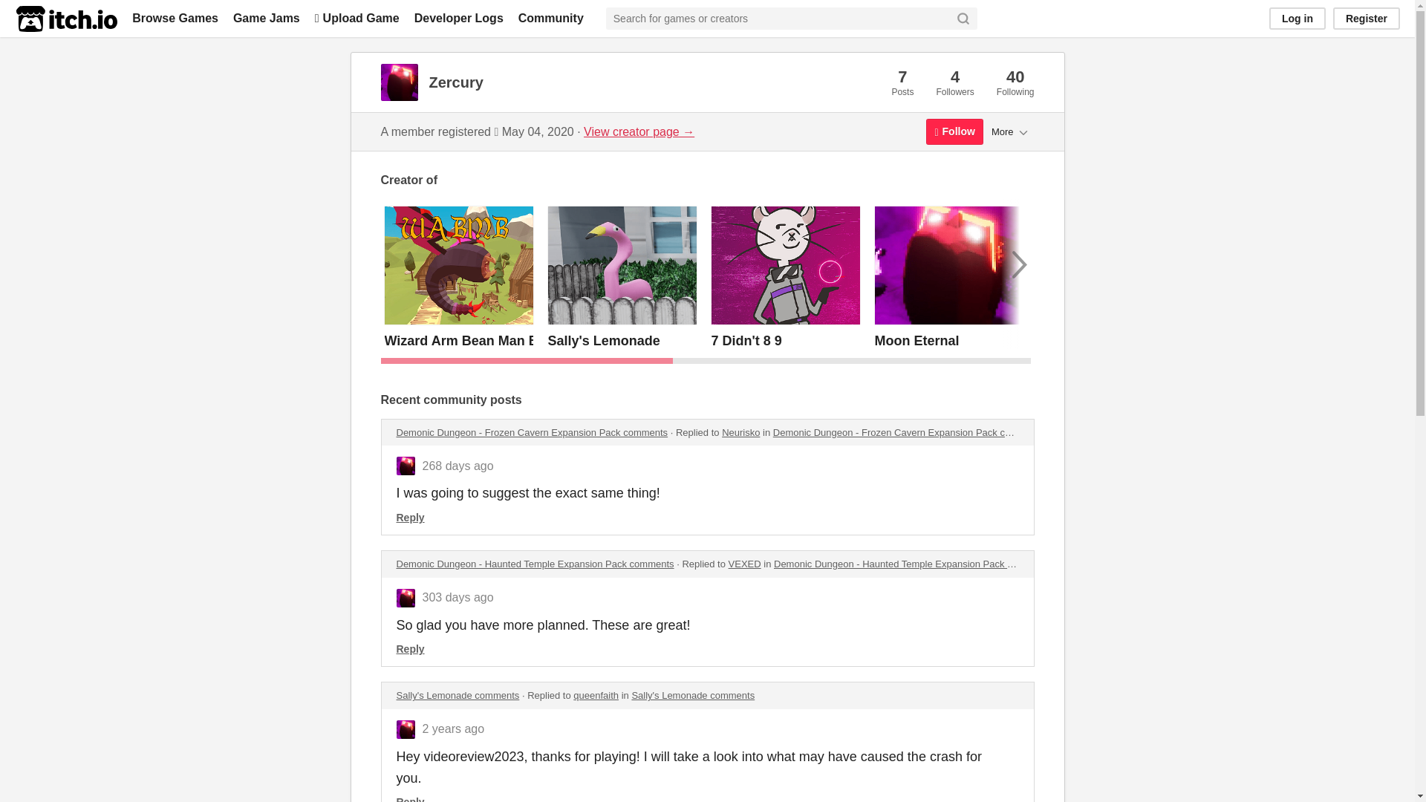  I want to click on 2023-10-13 17:59:26, so click(458, 597).